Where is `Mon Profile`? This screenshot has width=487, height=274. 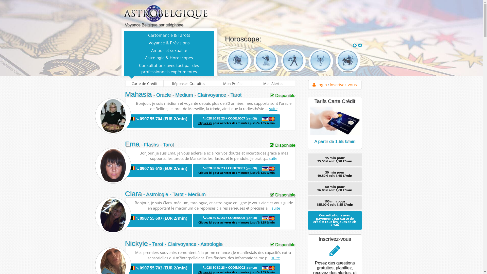
Mon Profile is located at coordinates (233, 83).